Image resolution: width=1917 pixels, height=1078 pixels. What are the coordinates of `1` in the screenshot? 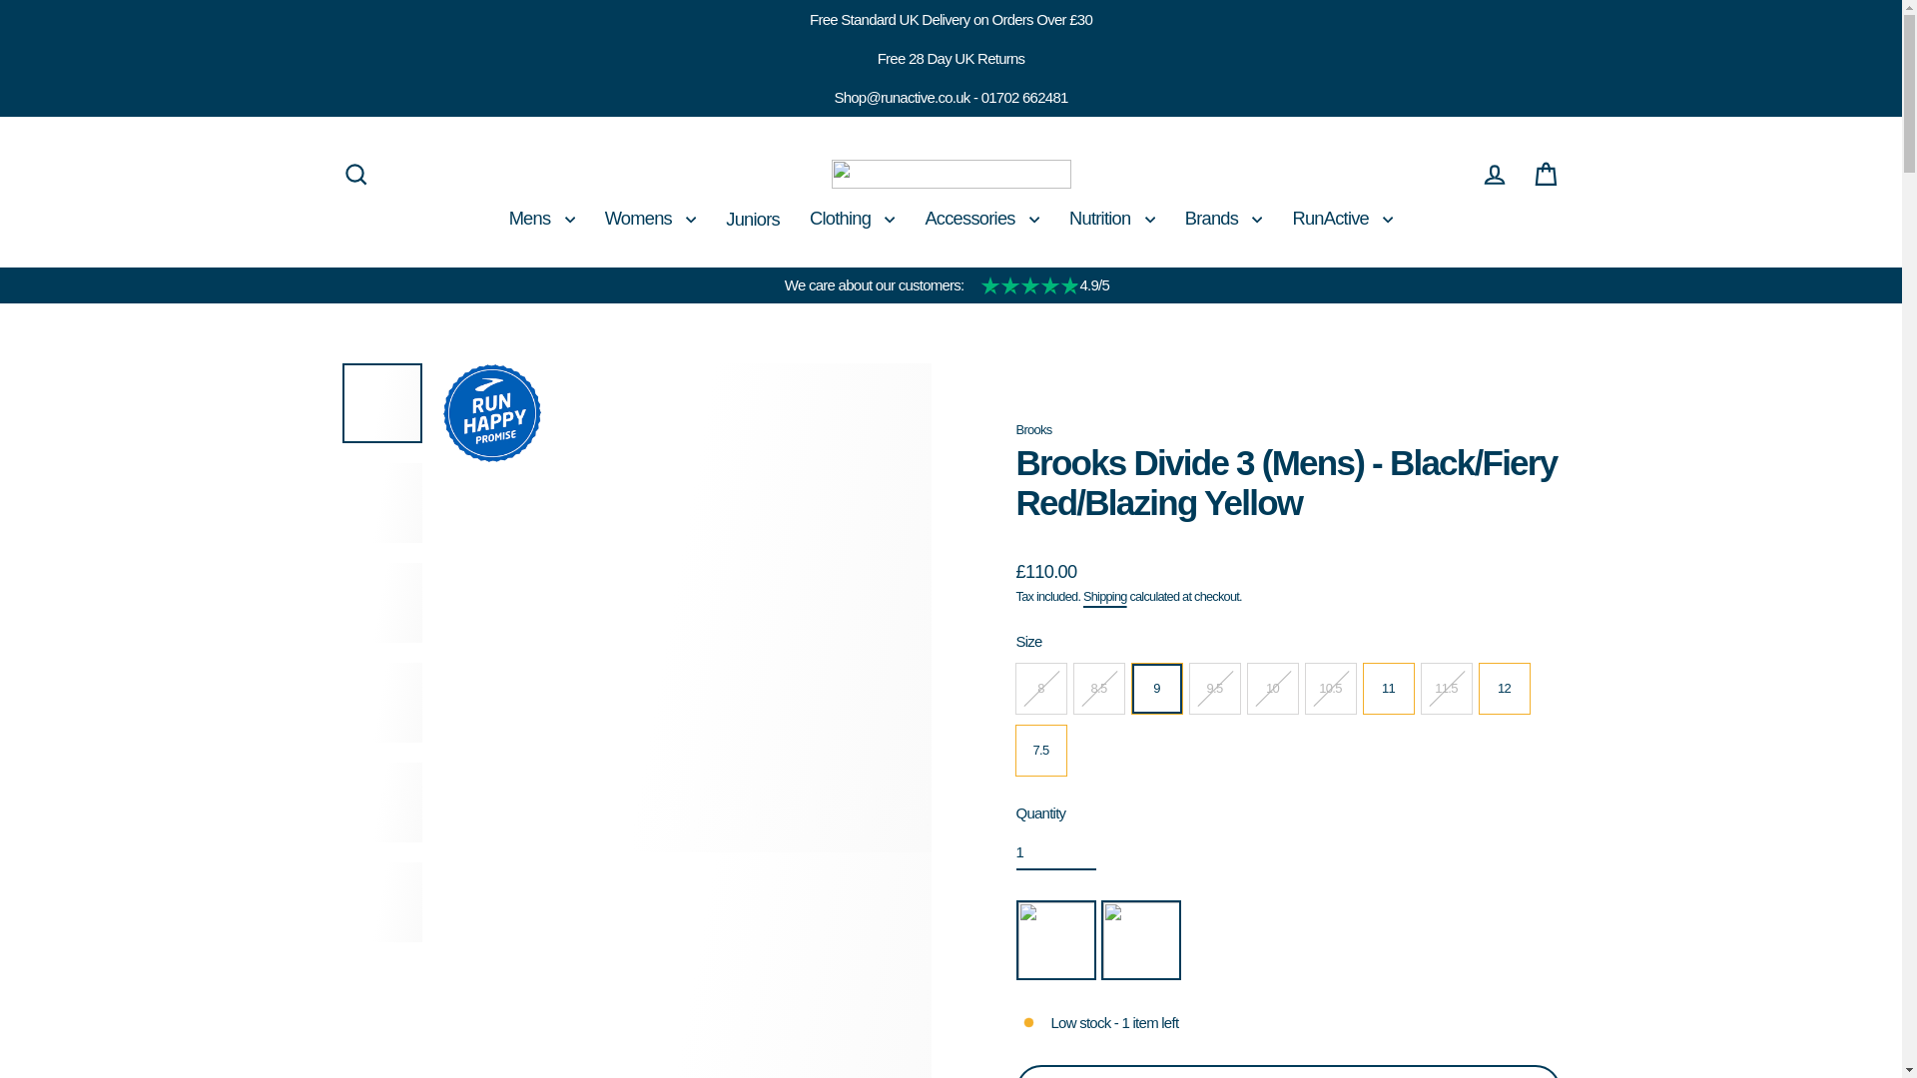 It's located at (1056, 852).